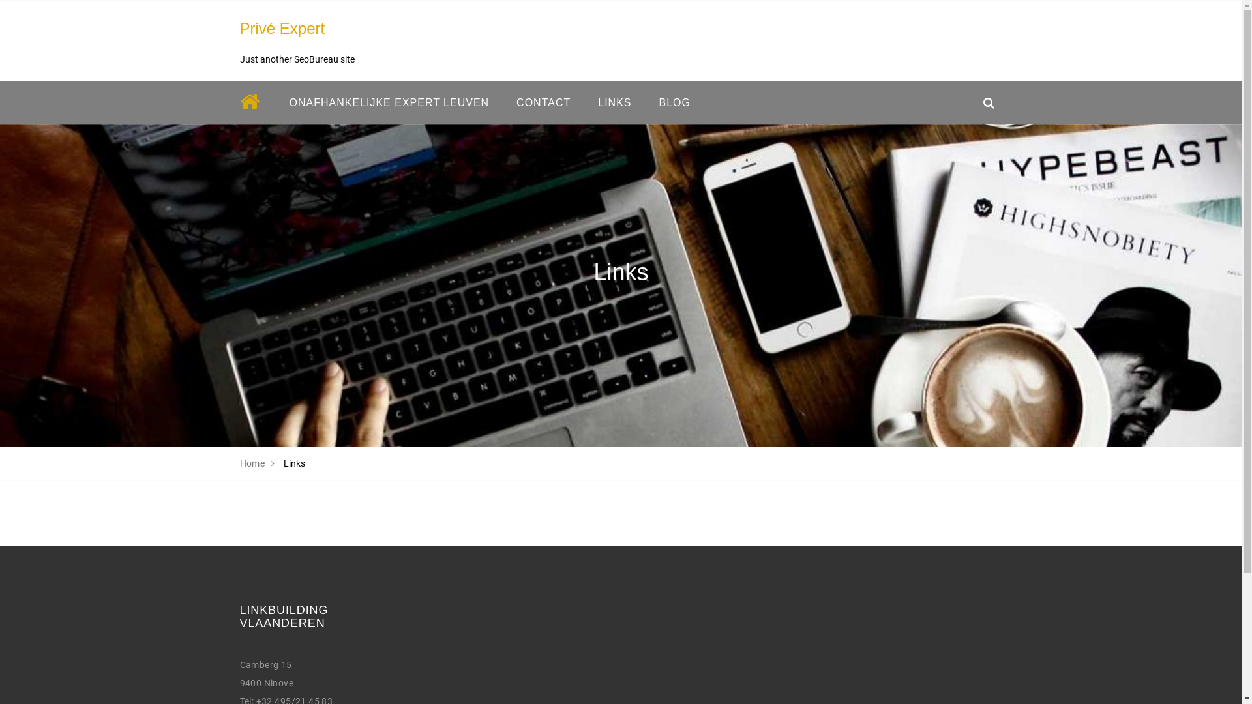 This screenshot has height=704, width=1252. Describe the element at coordinates (675, 103) in the screenshot. I see `BLOG` at that location.